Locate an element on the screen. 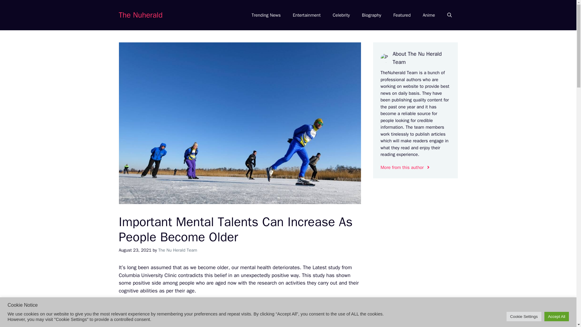 The image size is (581, 327). Featured is located at coordinates (402, 15).